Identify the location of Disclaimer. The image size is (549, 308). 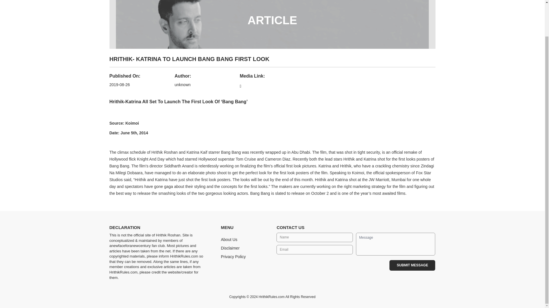
(230, 248).